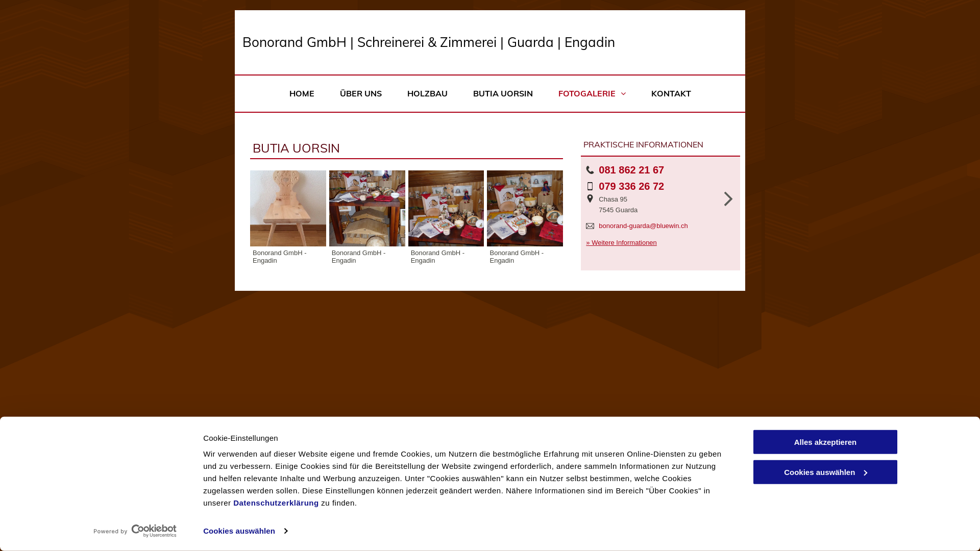 Image resolution: width=980 pixels, height=551 pixels. Describe the element at coordinates (825, 442) in the screenshot. I see `Alles akzeptieren` at that location.